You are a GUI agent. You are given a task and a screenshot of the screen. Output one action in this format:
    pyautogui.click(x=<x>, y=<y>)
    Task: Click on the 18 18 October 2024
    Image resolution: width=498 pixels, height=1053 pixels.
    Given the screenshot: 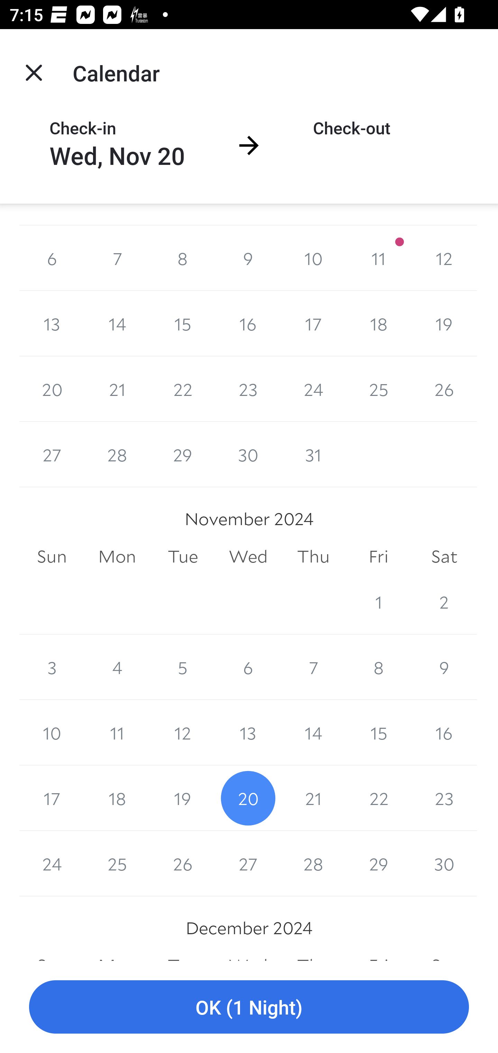 What is the action you would take?
    pyautogui.click(x=378, y=323)
    